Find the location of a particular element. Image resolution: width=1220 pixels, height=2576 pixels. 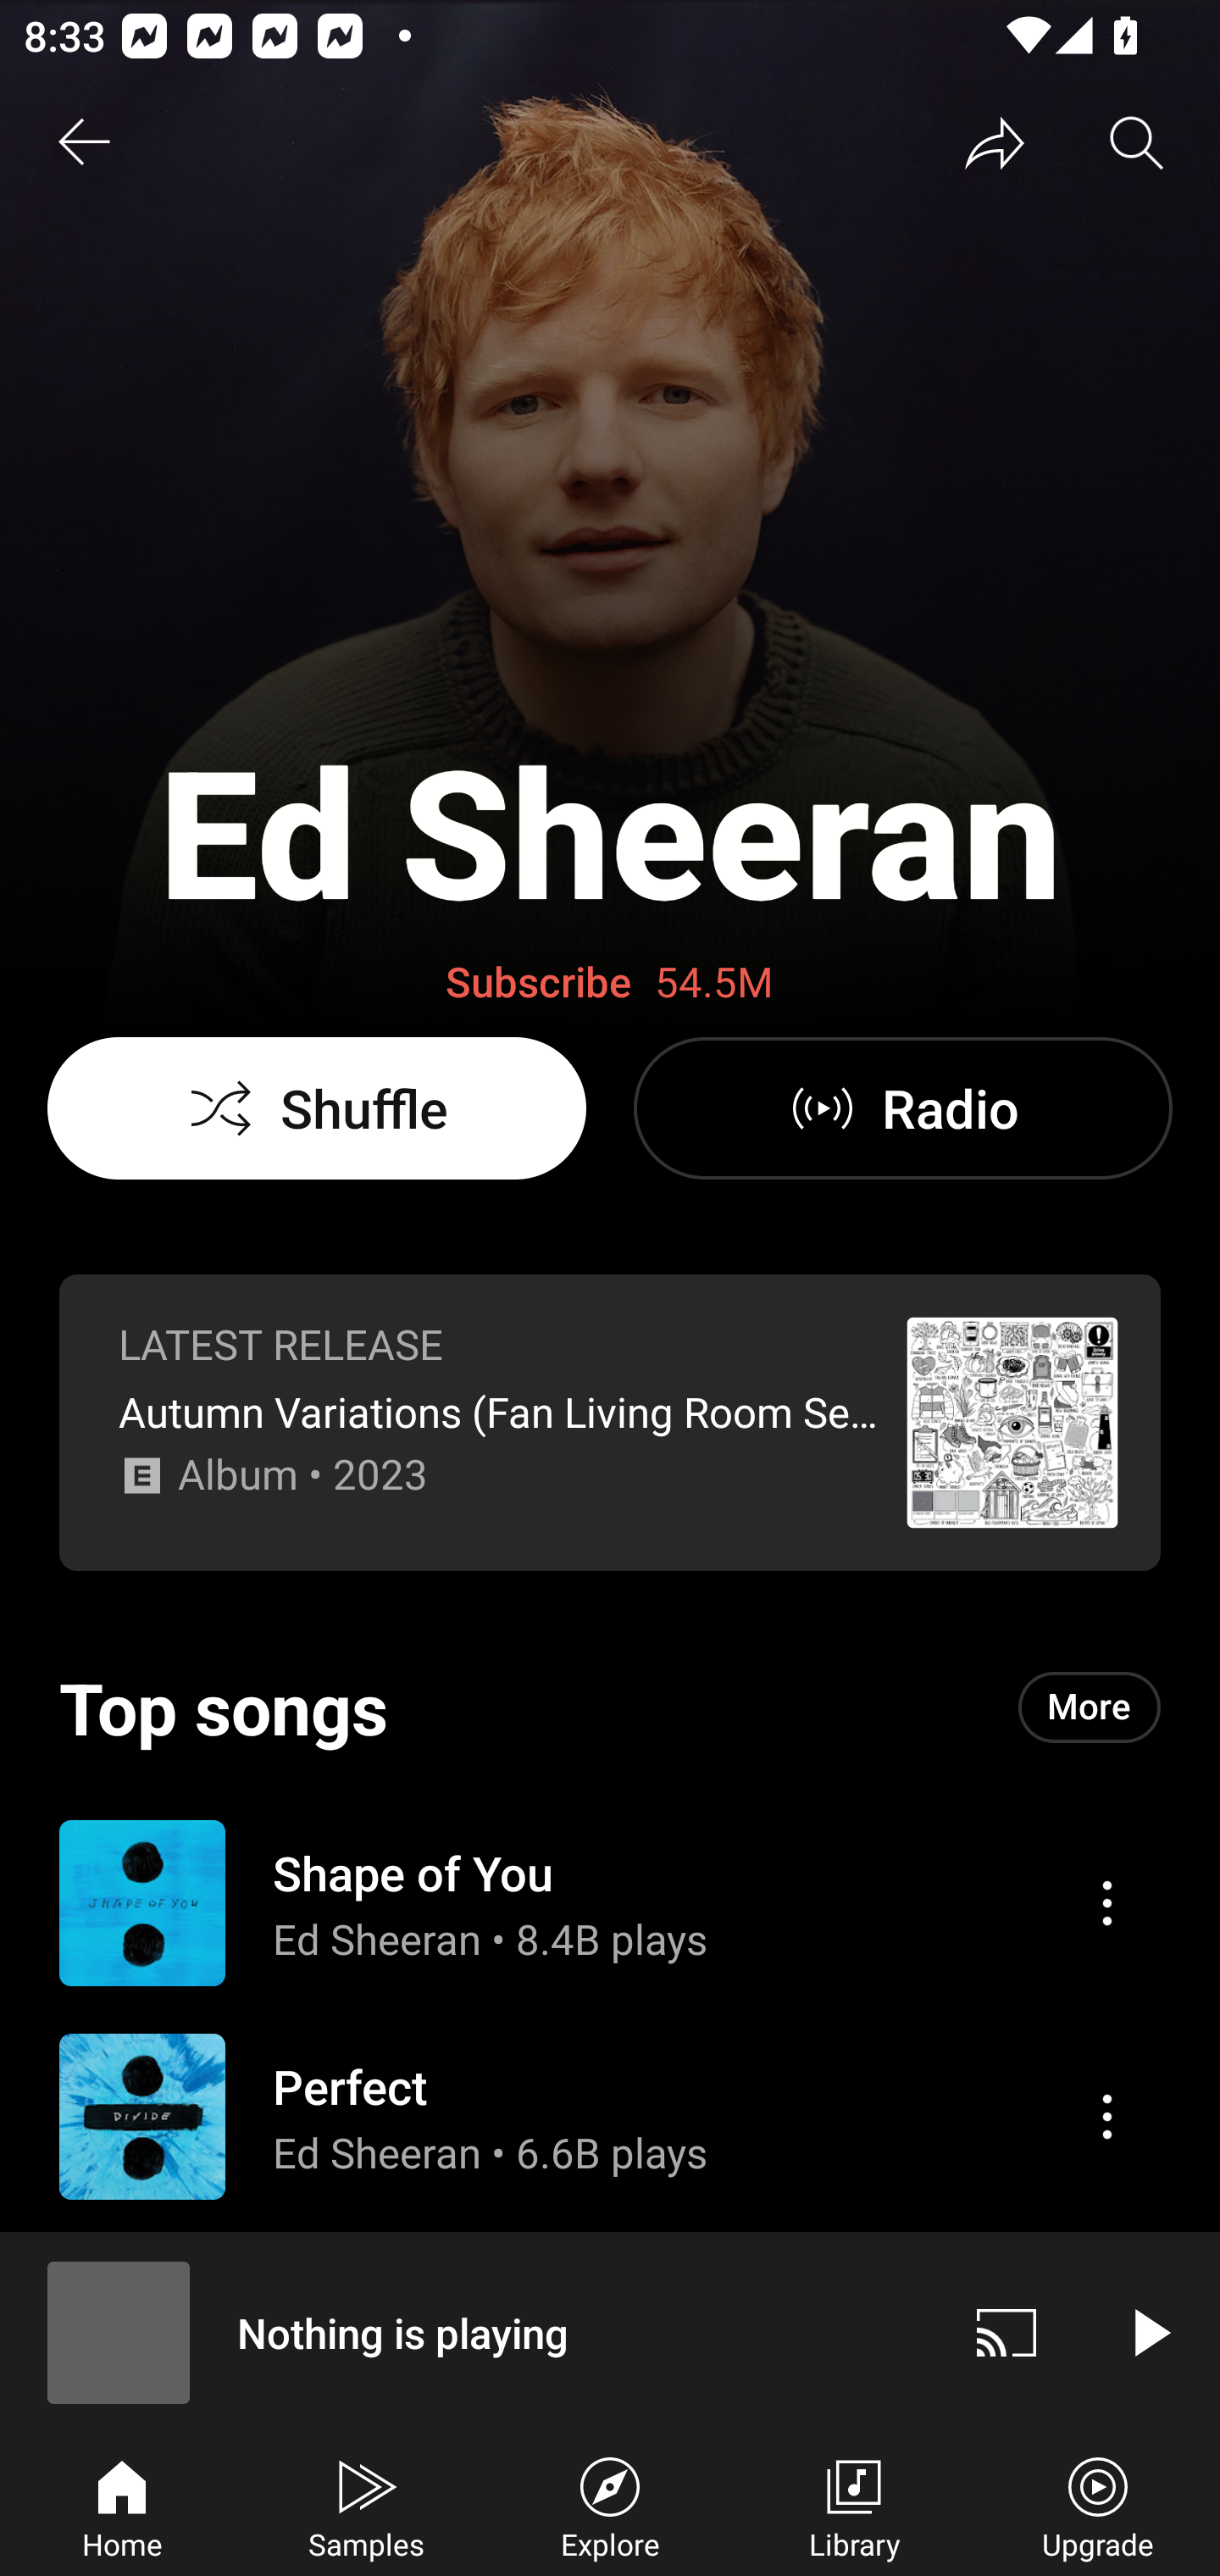

Cast. Disconnected is located at coordinates (1006, 2332).